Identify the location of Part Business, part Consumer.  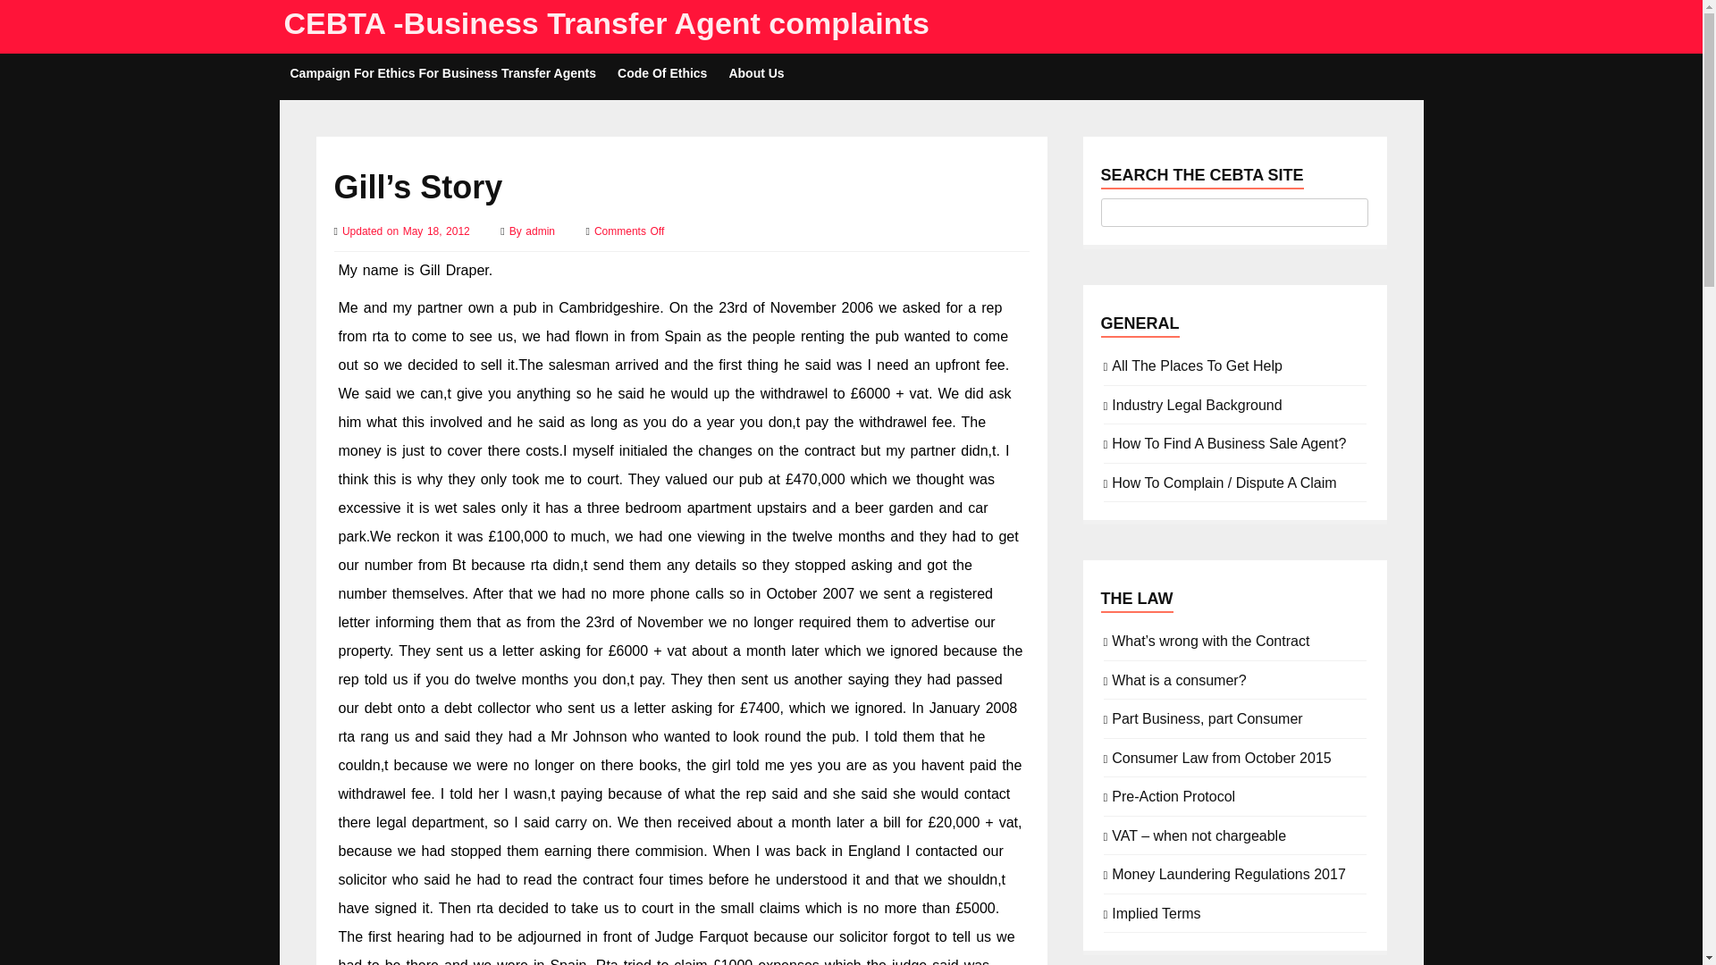
(1207, 717).